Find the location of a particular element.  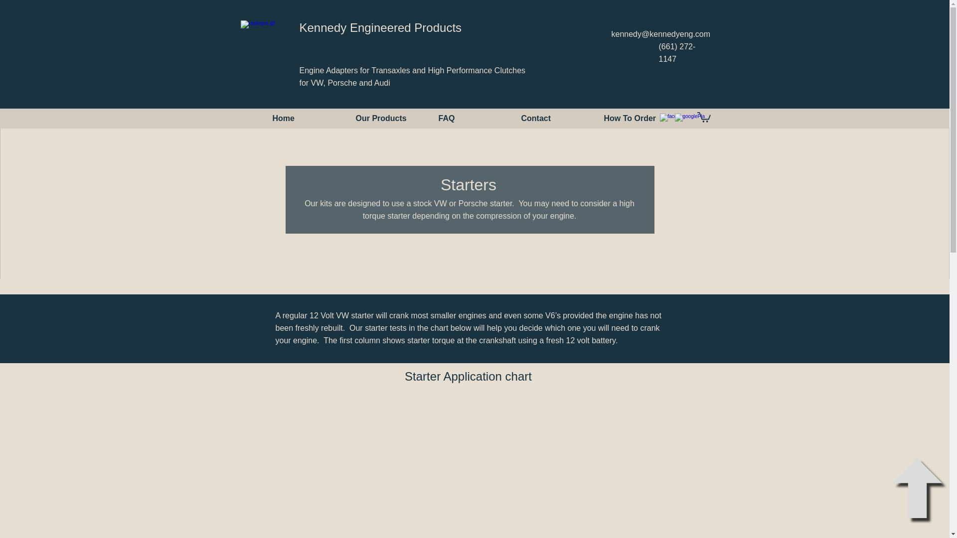

Our Products is located at coordinates (389, 118).